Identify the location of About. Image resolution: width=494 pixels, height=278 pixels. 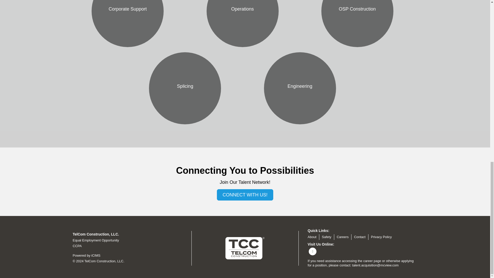
(312, 237).